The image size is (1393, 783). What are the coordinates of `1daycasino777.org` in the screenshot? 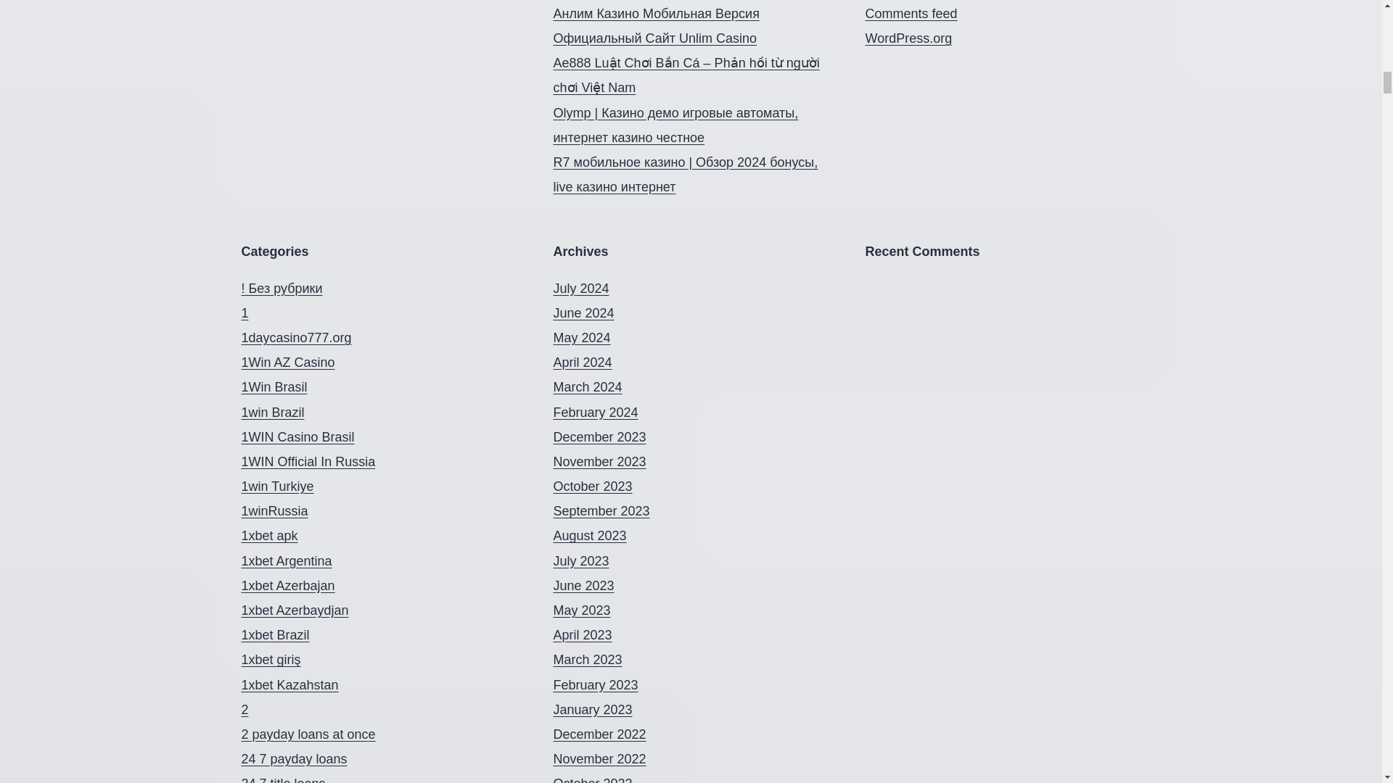 It's located at (296, 338).